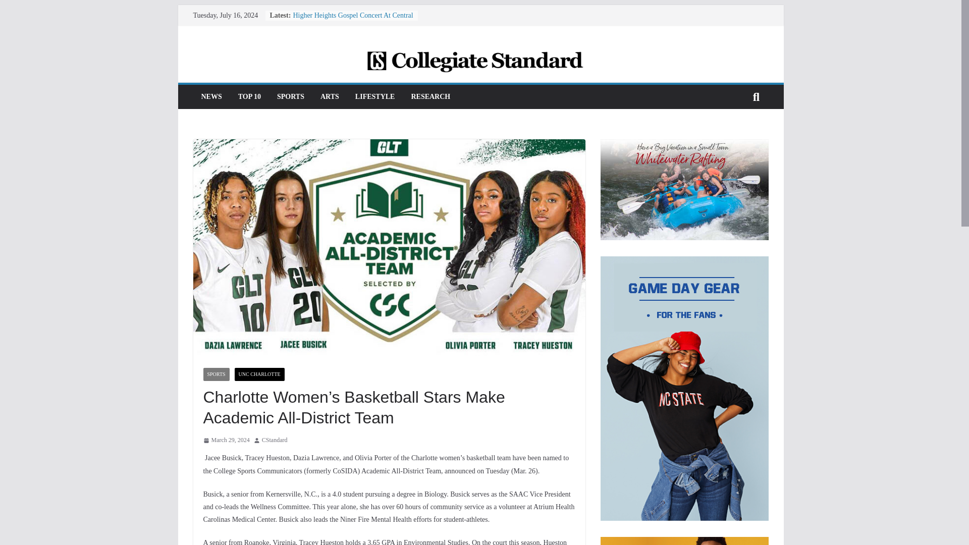 The width and height of the screenshot is (969, 545). What do you see at coordinates (216, 374) in the screenshot?
I see `SPORTS` at bounding box center [216, 374].